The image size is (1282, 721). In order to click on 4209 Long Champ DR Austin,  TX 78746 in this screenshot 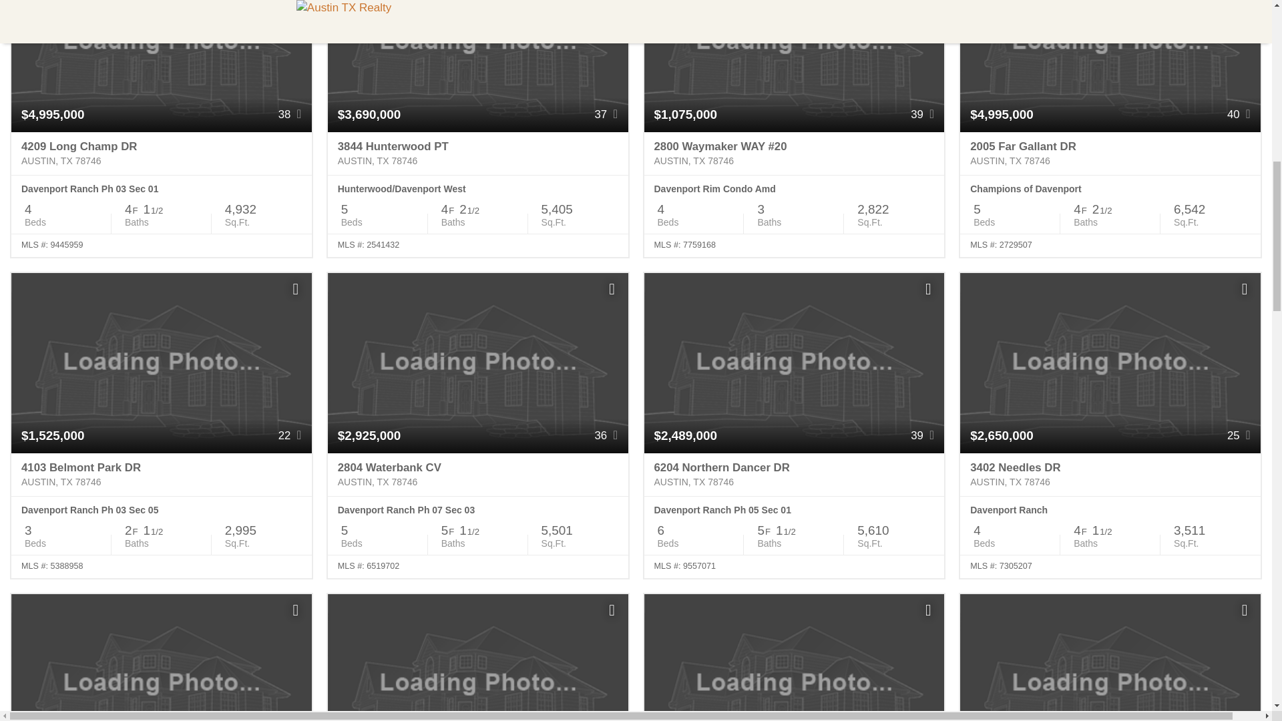, I will do `click(162, 154)`.